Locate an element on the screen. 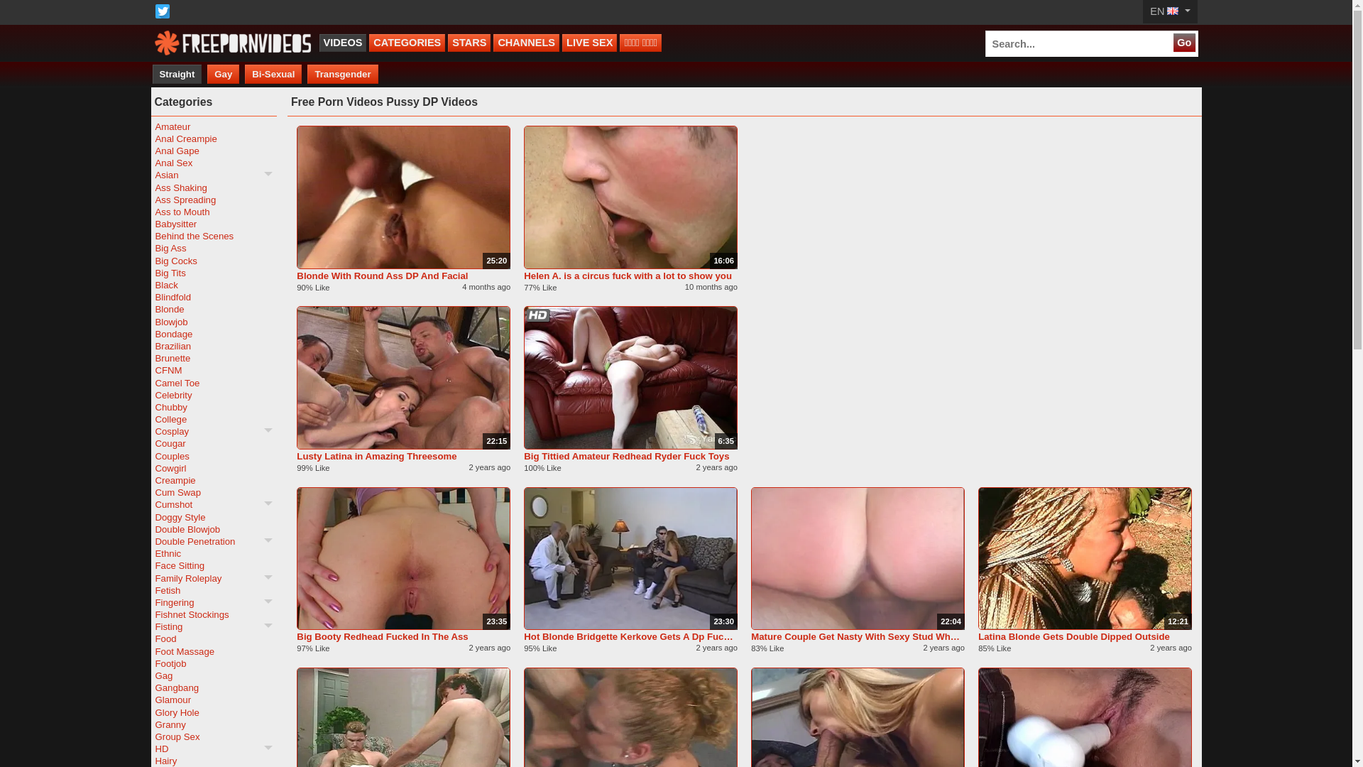 Image resolution: width=1363 pixels, height=767 pixels. Ethnic is located at coordinates (214, 554).